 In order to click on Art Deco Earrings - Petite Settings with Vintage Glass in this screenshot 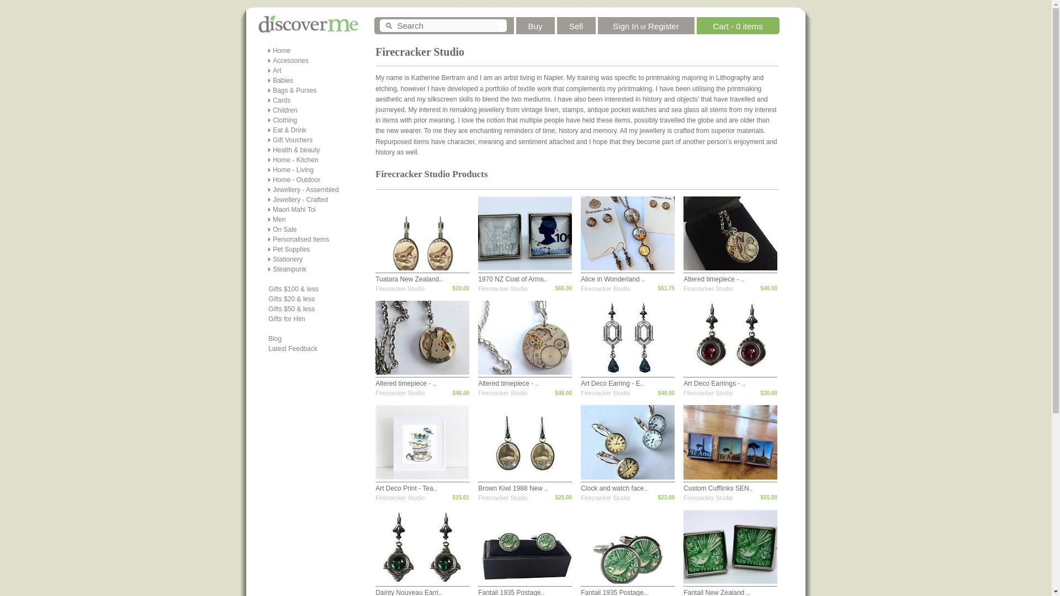, I will do `click(714, 383)`.